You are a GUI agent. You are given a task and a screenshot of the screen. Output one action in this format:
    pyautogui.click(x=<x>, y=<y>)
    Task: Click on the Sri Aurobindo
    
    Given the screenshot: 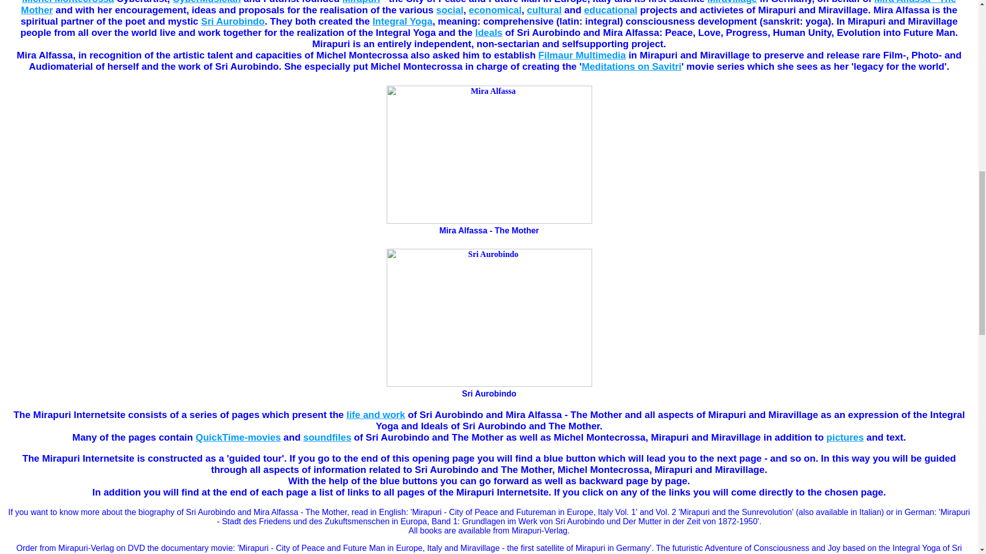 What is the action you would take?
    pyautogui.click(x=232, y=21)
    